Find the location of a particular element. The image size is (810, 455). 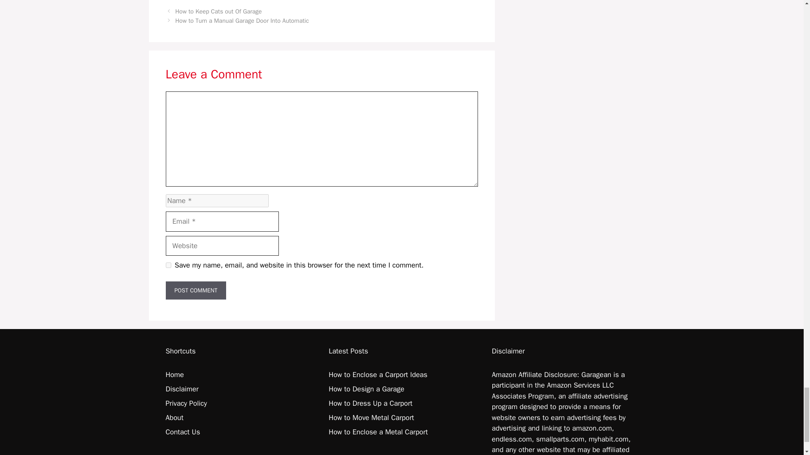

Disclaimer is located at coordinates (181, 389).